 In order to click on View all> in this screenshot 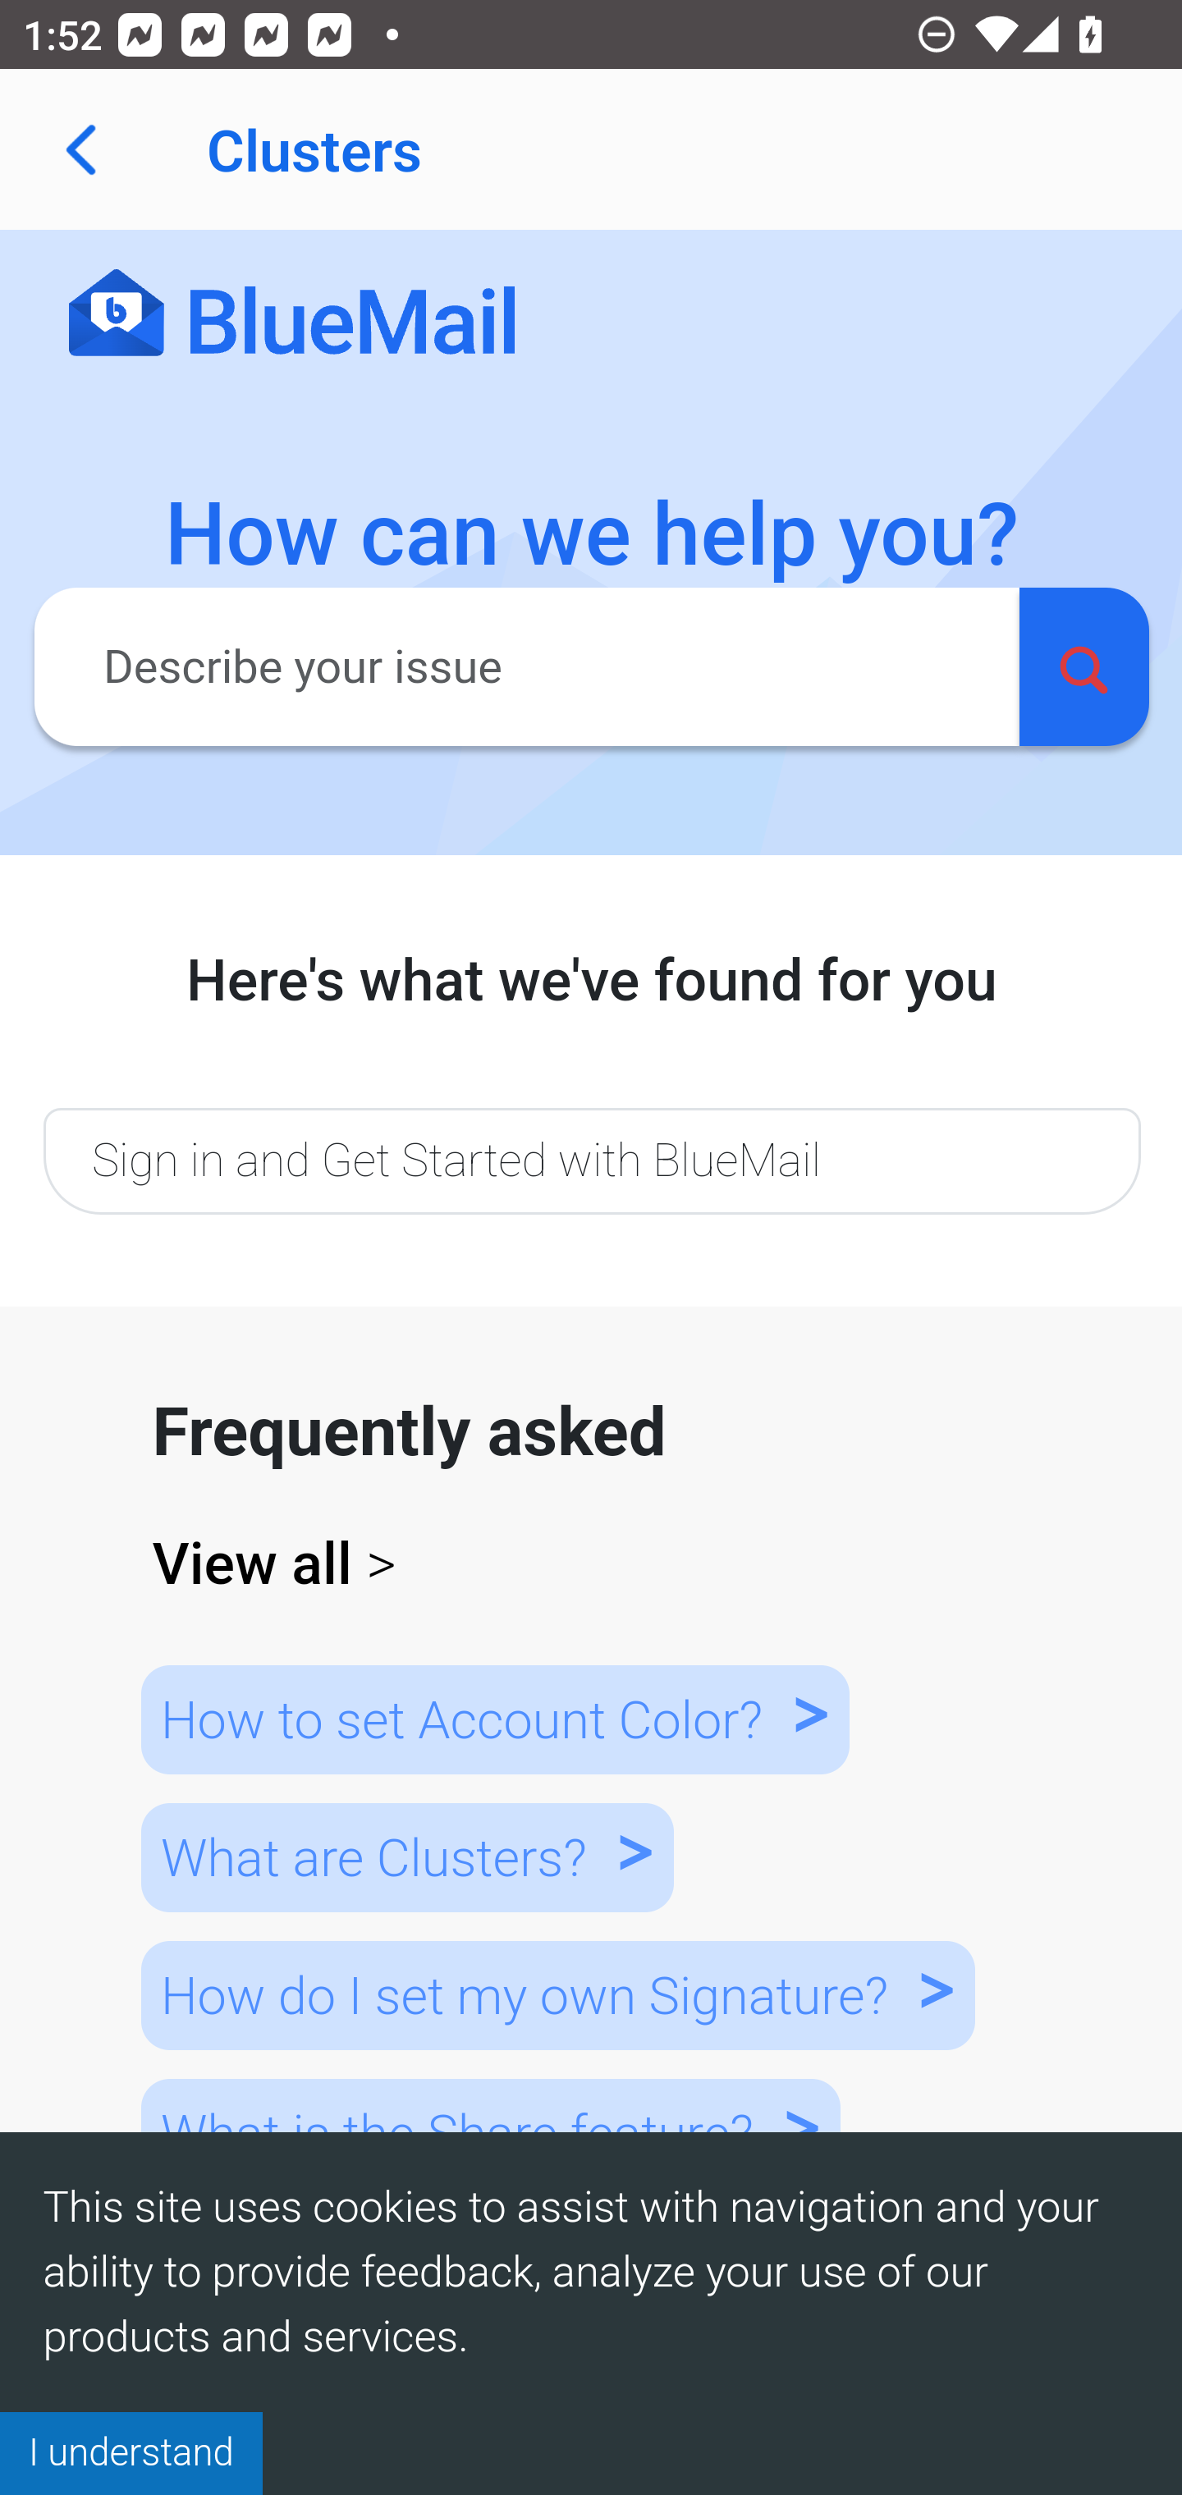, I will do `click(593, 1564)`.